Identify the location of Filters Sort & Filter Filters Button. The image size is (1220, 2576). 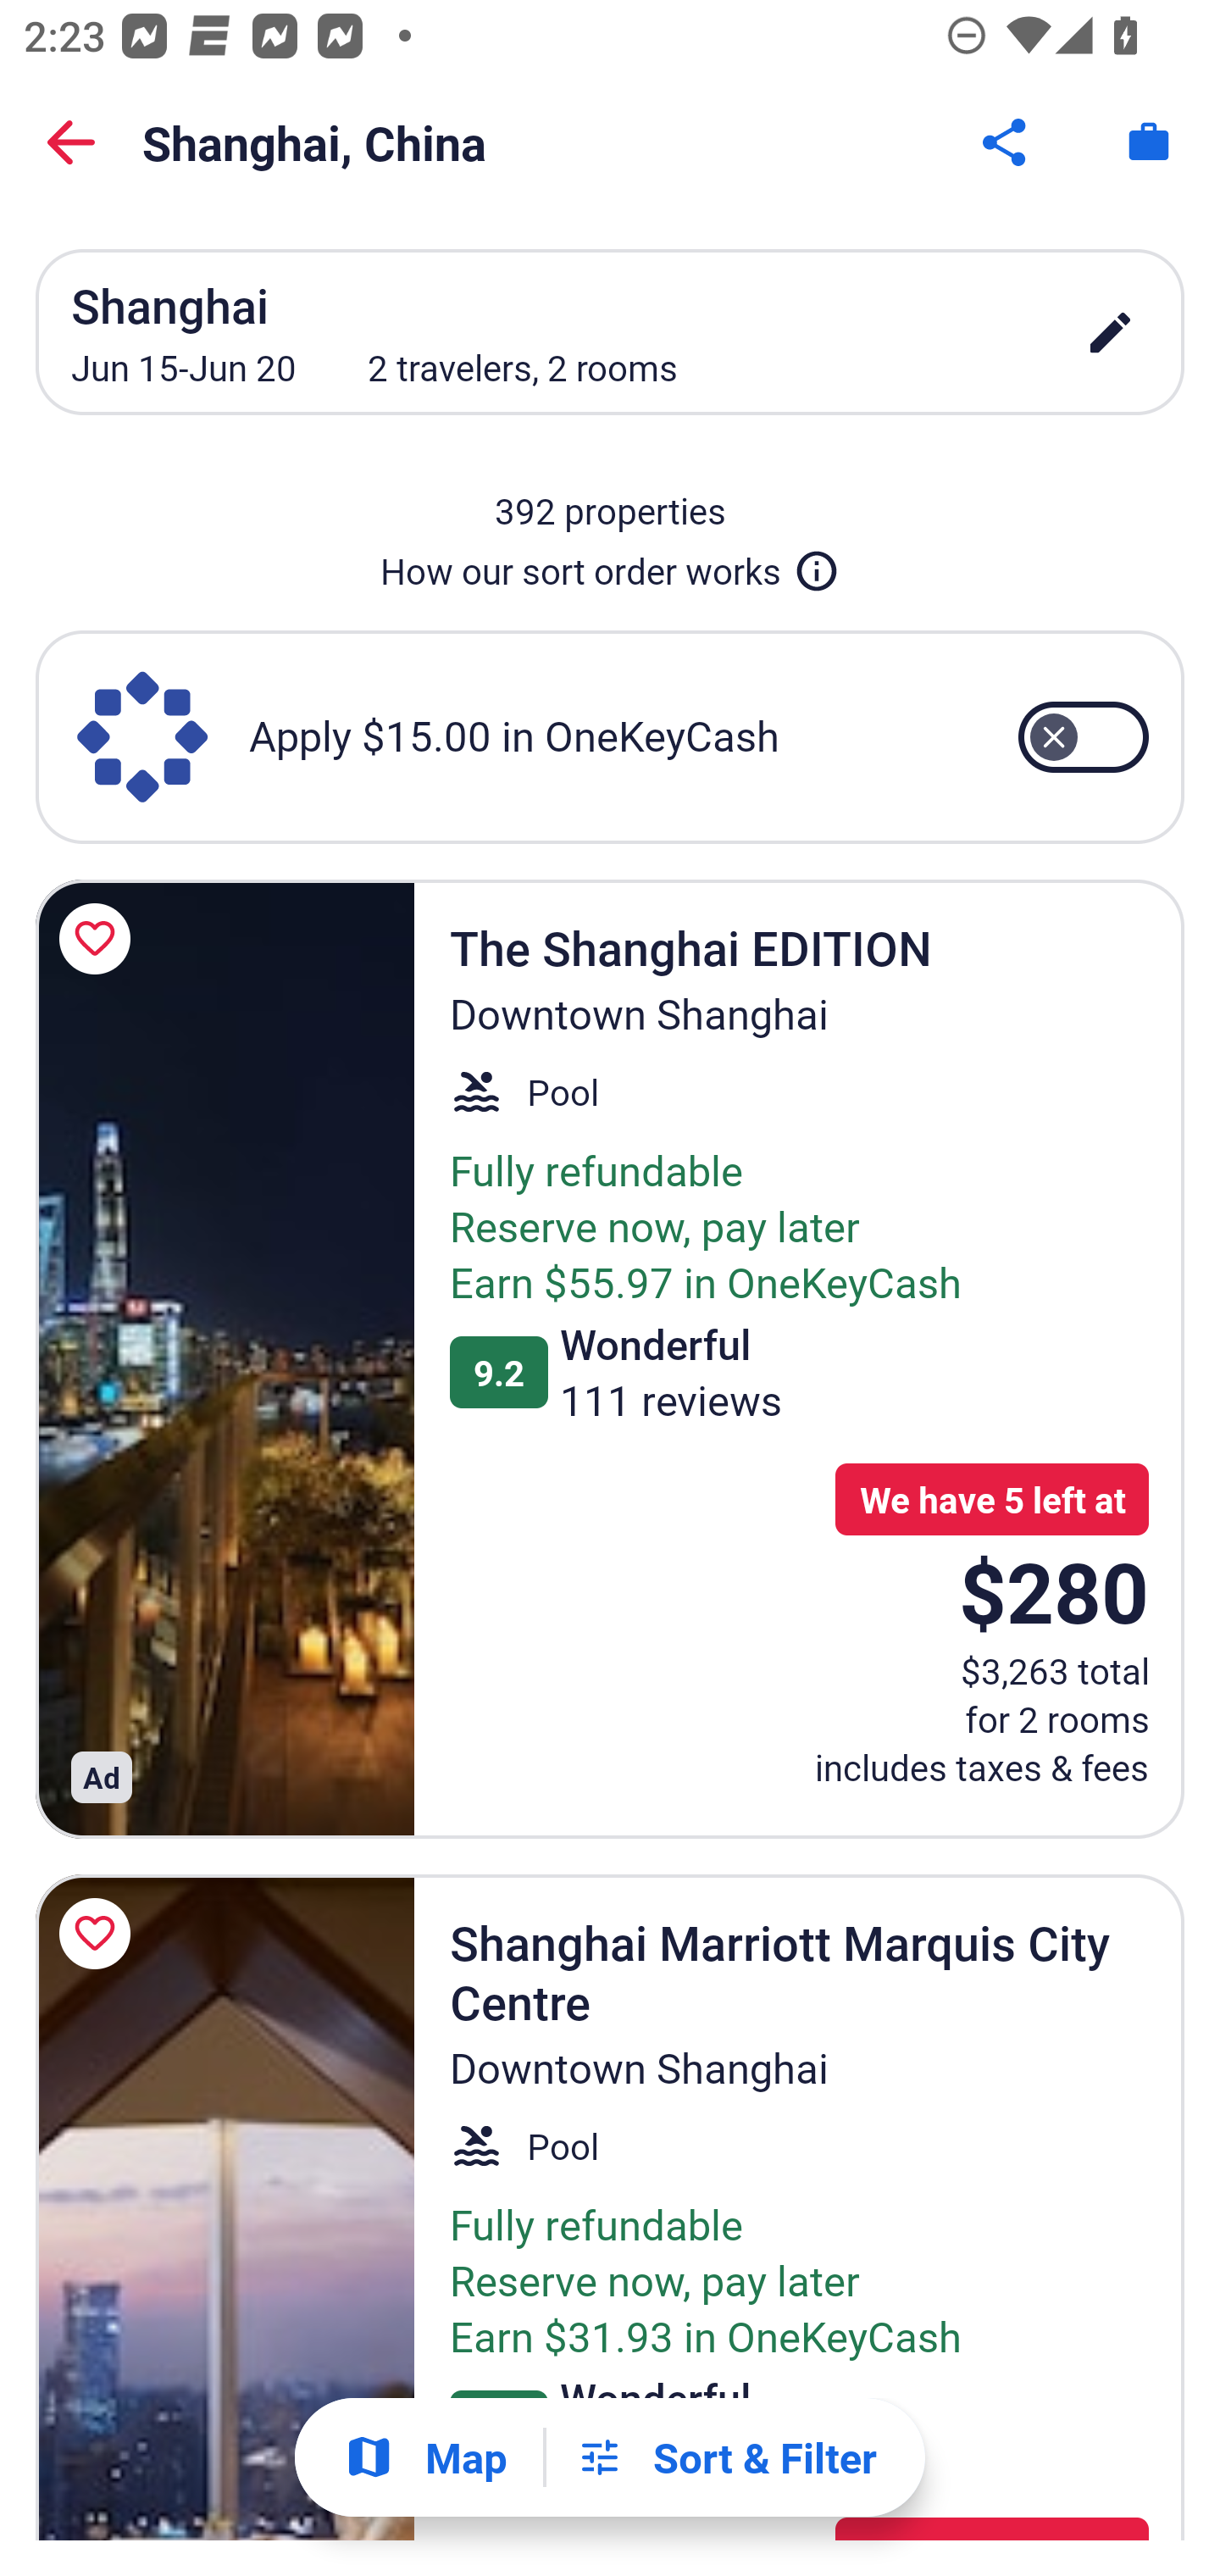
(726, 2457).